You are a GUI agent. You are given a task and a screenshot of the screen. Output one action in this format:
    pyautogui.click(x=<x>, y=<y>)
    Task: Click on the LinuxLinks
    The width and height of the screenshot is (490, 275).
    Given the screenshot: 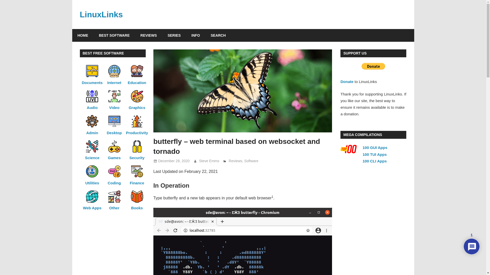 What is the action you would take?
    pyautogui.click(x=101, y=14)
    